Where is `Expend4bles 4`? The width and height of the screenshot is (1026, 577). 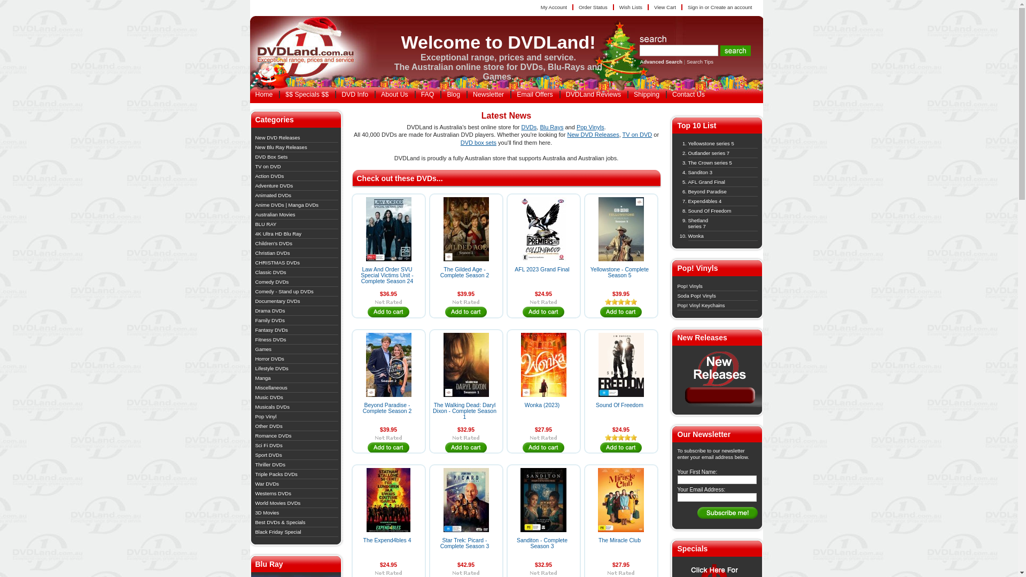
Expend4bles 4 is located at coordinates (705, 201).